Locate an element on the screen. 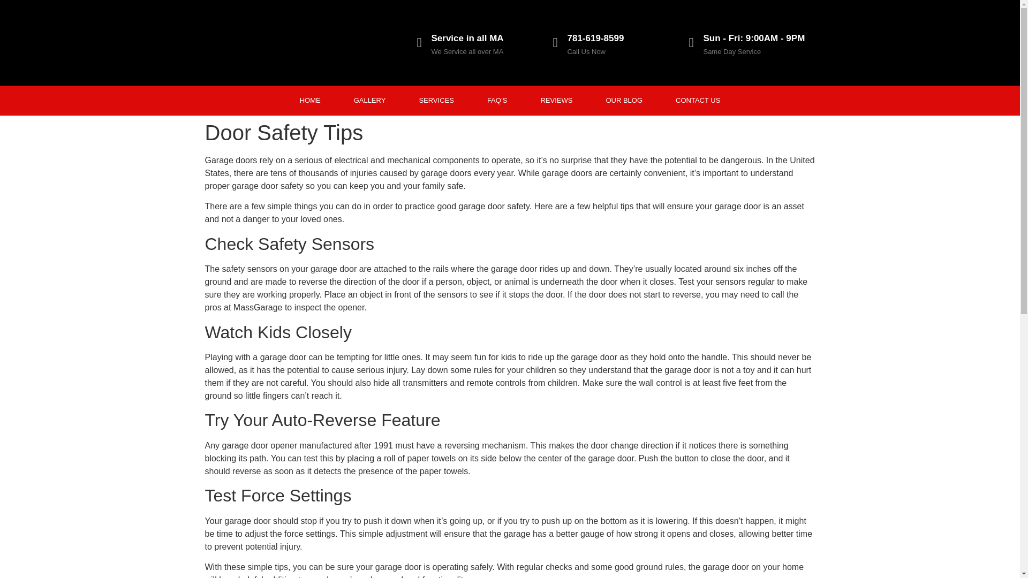  SERVICES is located at coordinates (436, 101).